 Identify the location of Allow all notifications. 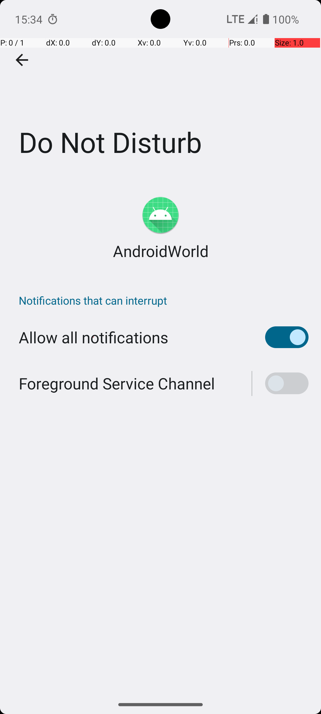
(93, 337).